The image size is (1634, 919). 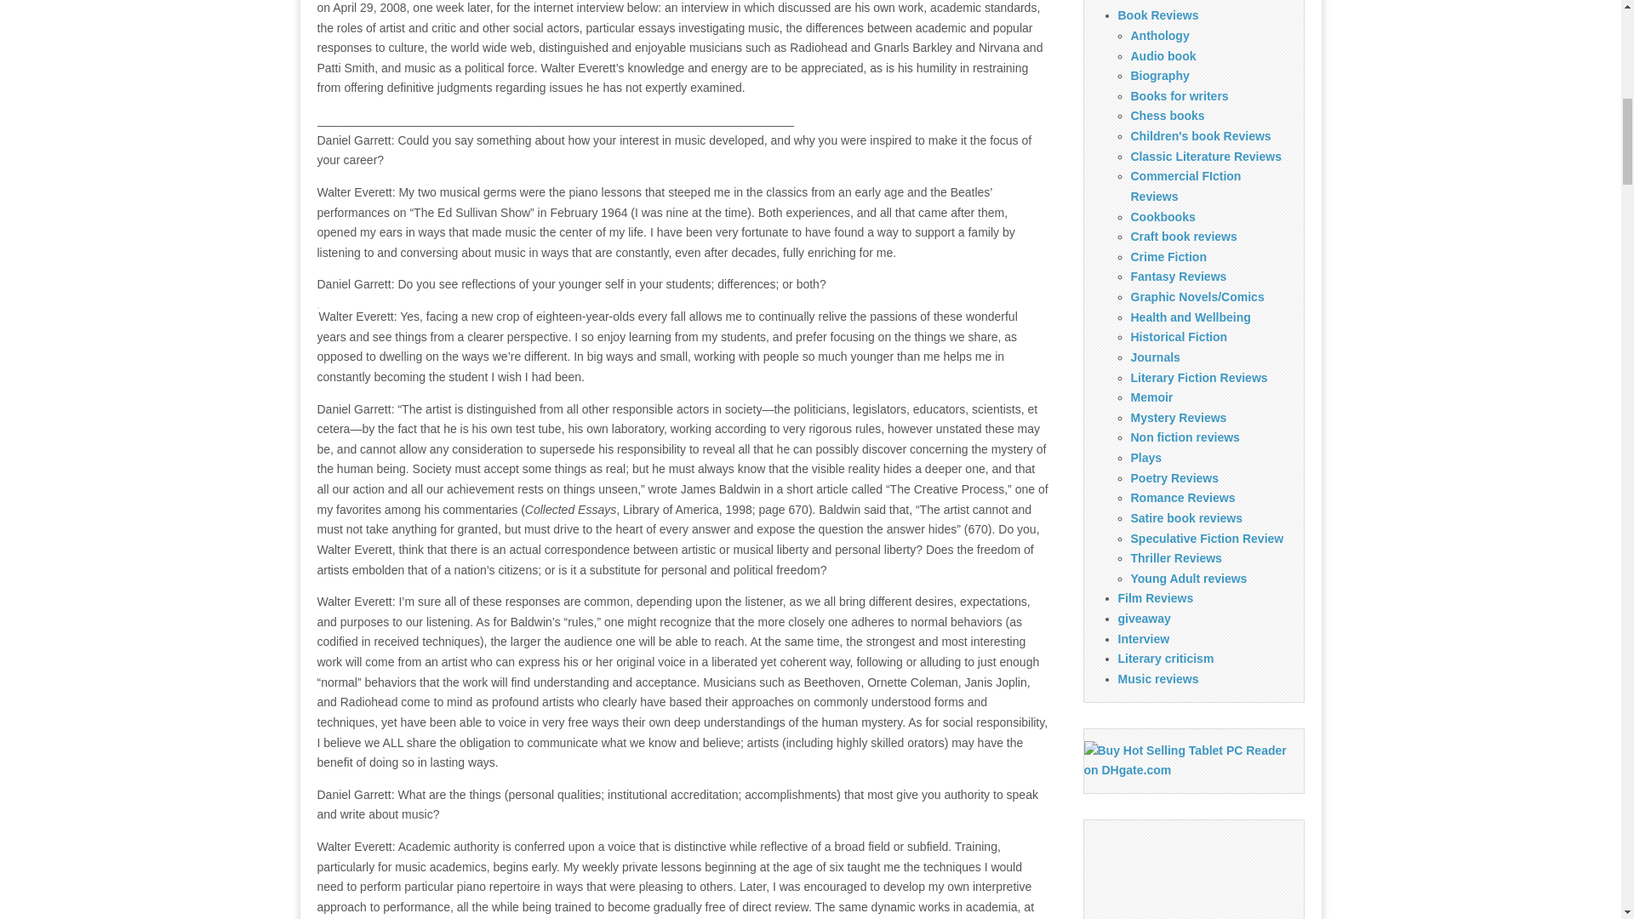 What do you see at coordinates (1180, 95) in the screenshot?
I see `Books for writers` at bounding box center [1180, 95].